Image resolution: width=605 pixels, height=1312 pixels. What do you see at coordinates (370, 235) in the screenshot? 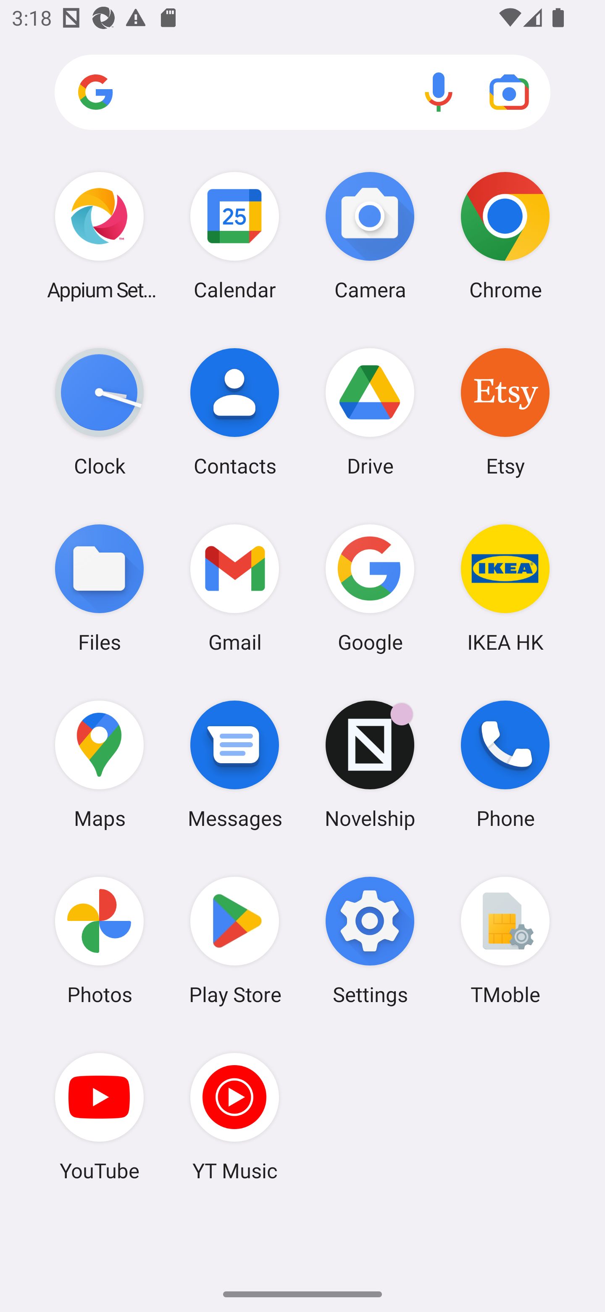
I see `Camera` at bounding box center [370, 235].